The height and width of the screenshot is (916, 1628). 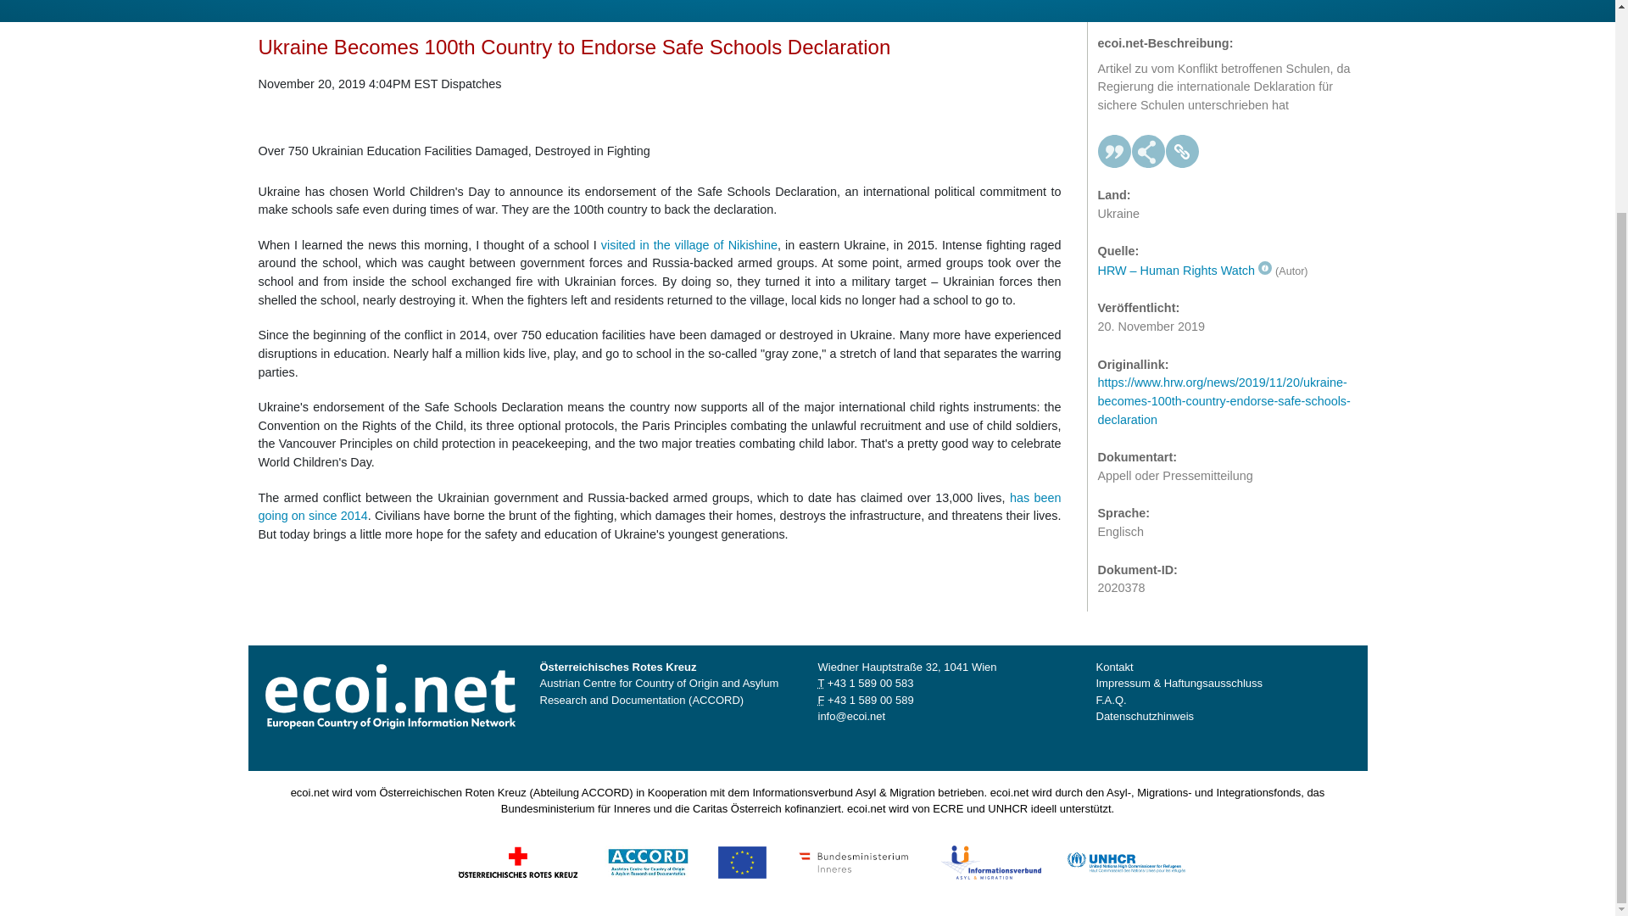 I want to click on Zitieren als, so click(x=1114, y=151).